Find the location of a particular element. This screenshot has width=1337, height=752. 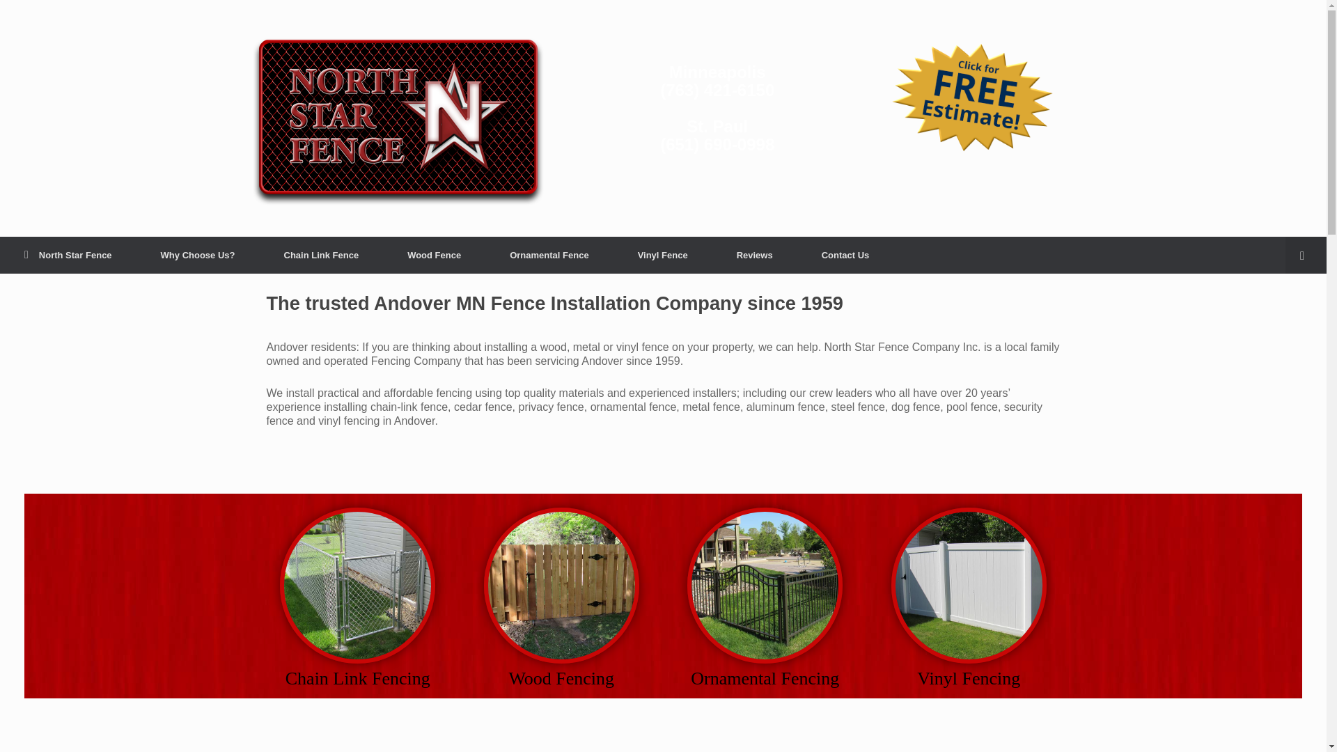

Ornamental Fencing is located at coordinates (765, 597).